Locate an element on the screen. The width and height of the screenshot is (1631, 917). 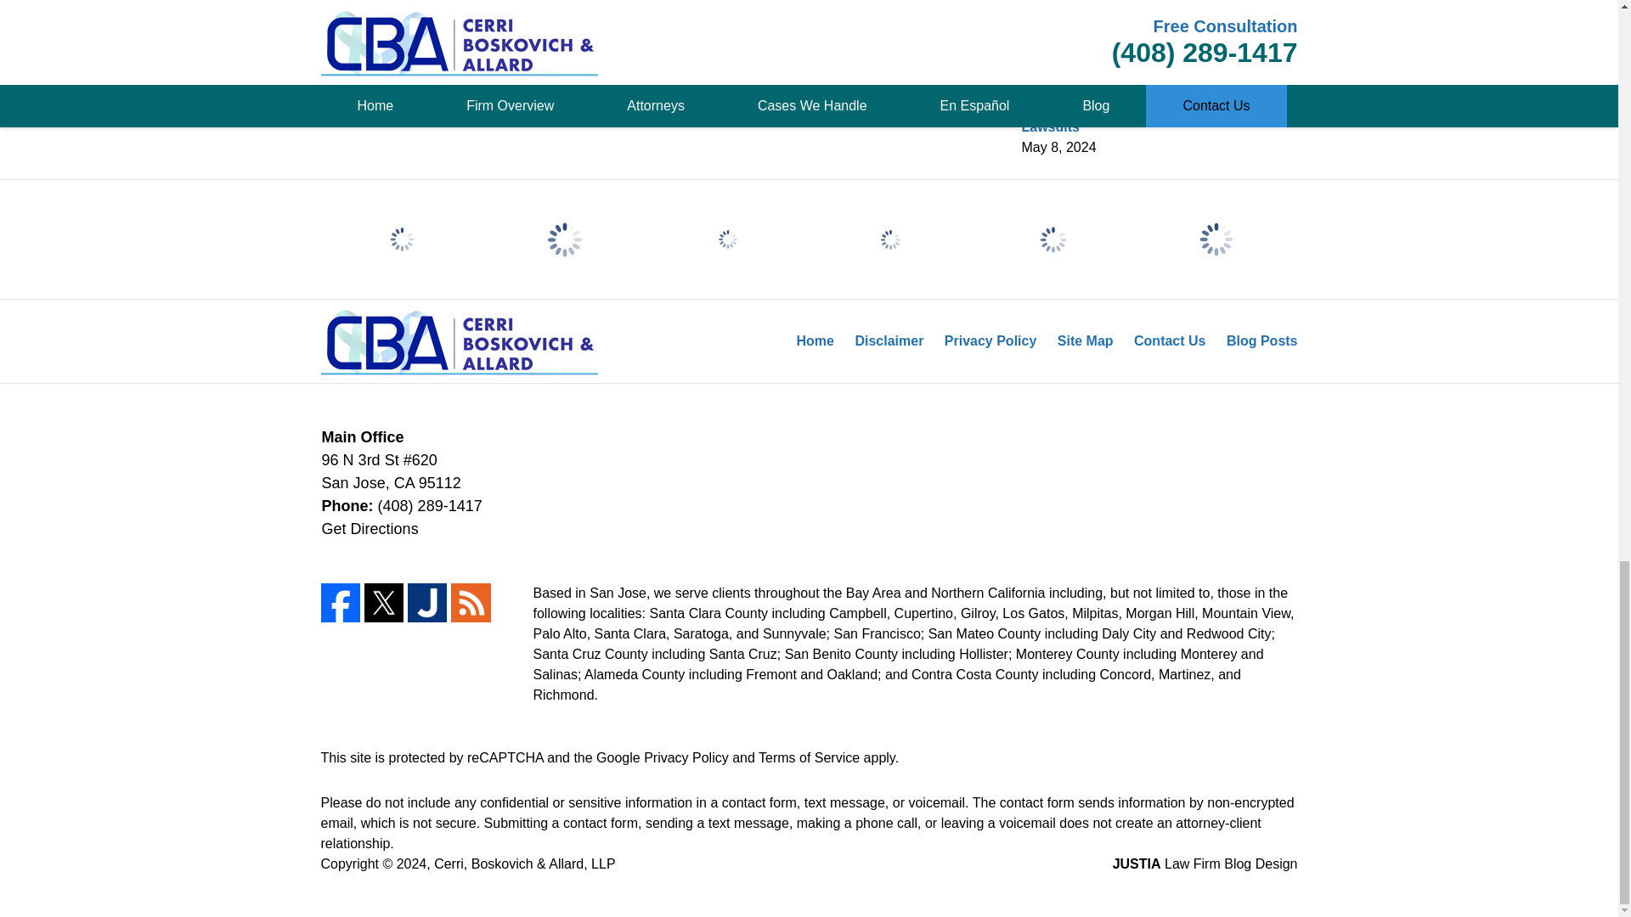
Bay Area Track Coach Chioke Robinson Arrested for Sex Crimes is located at coordinates (497, 119).